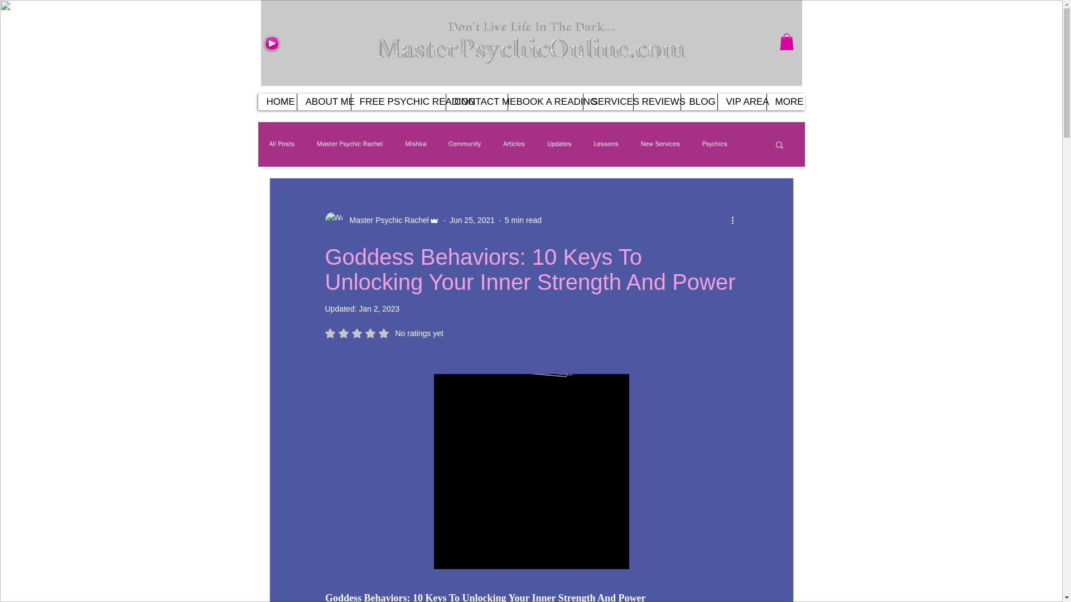 The width and height of the screenshot is (1071, 602). I want to click on Updates, so click(559, 144).